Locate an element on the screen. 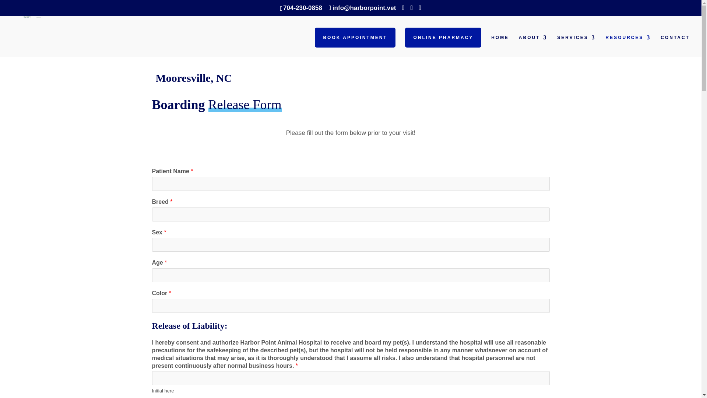 This screenshot has height=398, width=707. RESOURCES is located at coordinates (627, 46).